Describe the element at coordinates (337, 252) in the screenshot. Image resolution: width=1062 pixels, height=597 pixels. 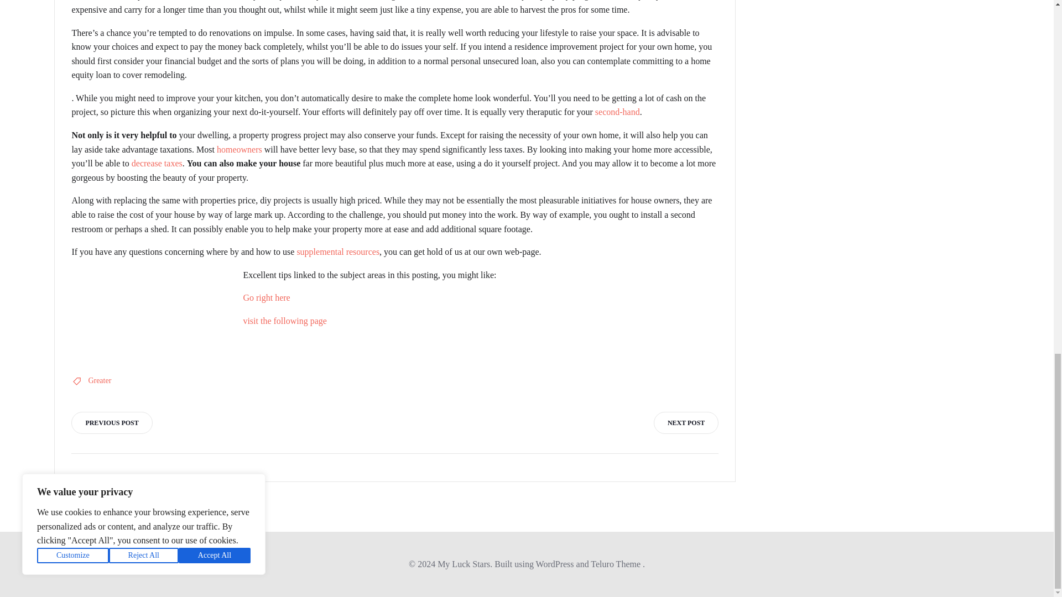
I see `supplemental resources` at that location.